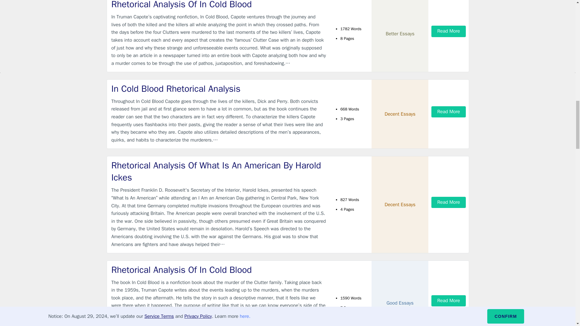  What do you see at coordinates (448, 202) in the screenshot?
I see `Read More` at bounding box center [448, 202].